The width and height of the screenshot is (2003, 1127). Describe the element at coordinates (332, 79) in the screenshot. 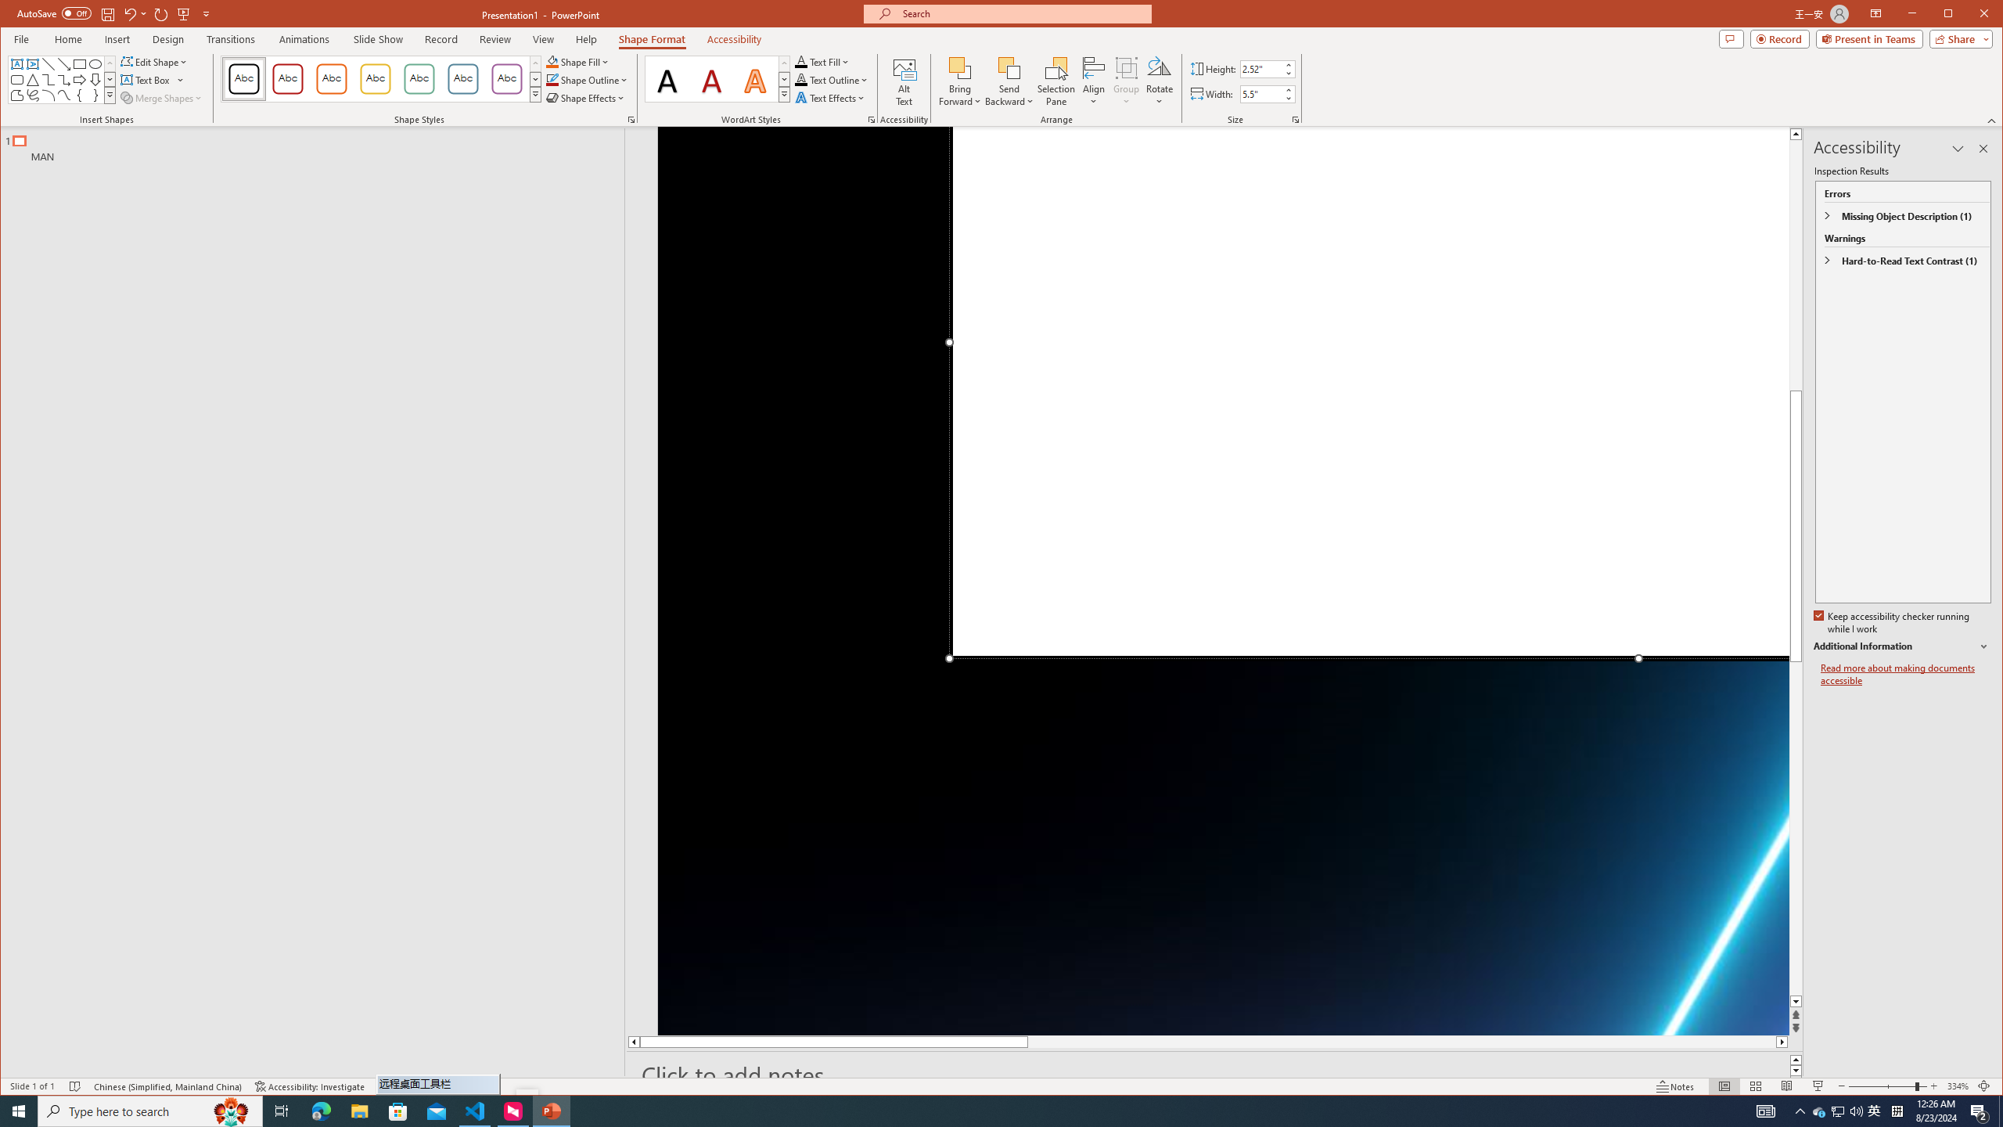

I see `Colored Outline - Orange, Accent 2` at that location.